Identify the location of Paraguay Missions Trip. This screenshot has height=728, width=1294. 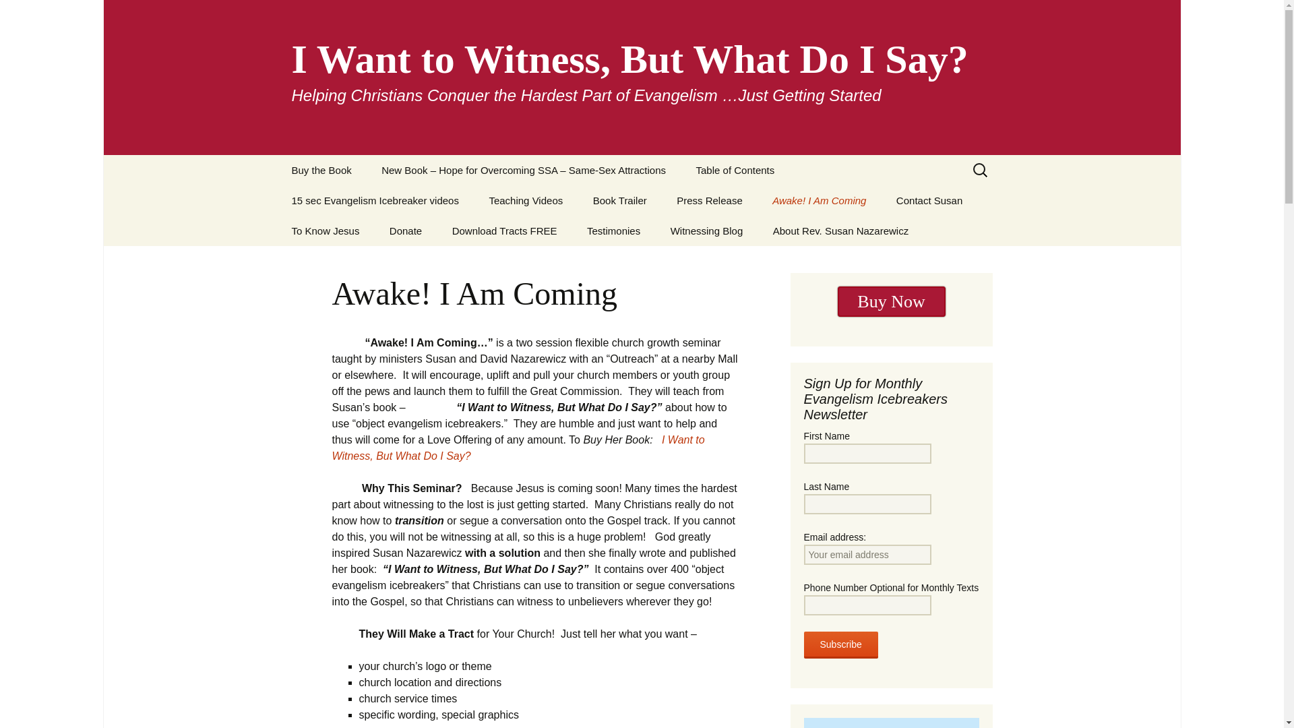
(345, 200).